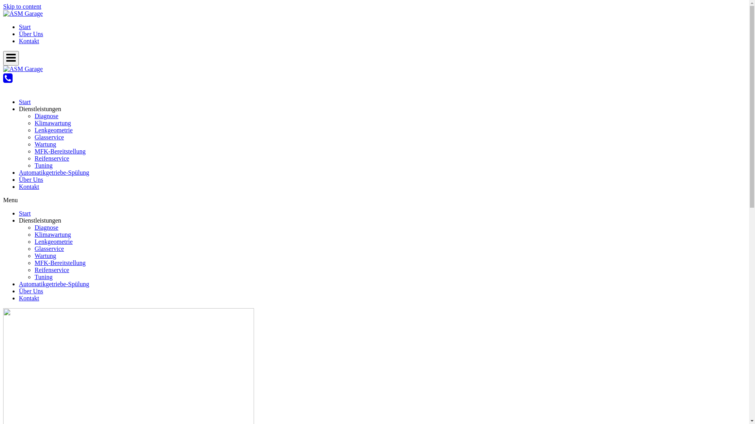  What do you see at coordinates (50, 137) in the screenshot?
I see `Glasservice` at bounding box center [50, 137].